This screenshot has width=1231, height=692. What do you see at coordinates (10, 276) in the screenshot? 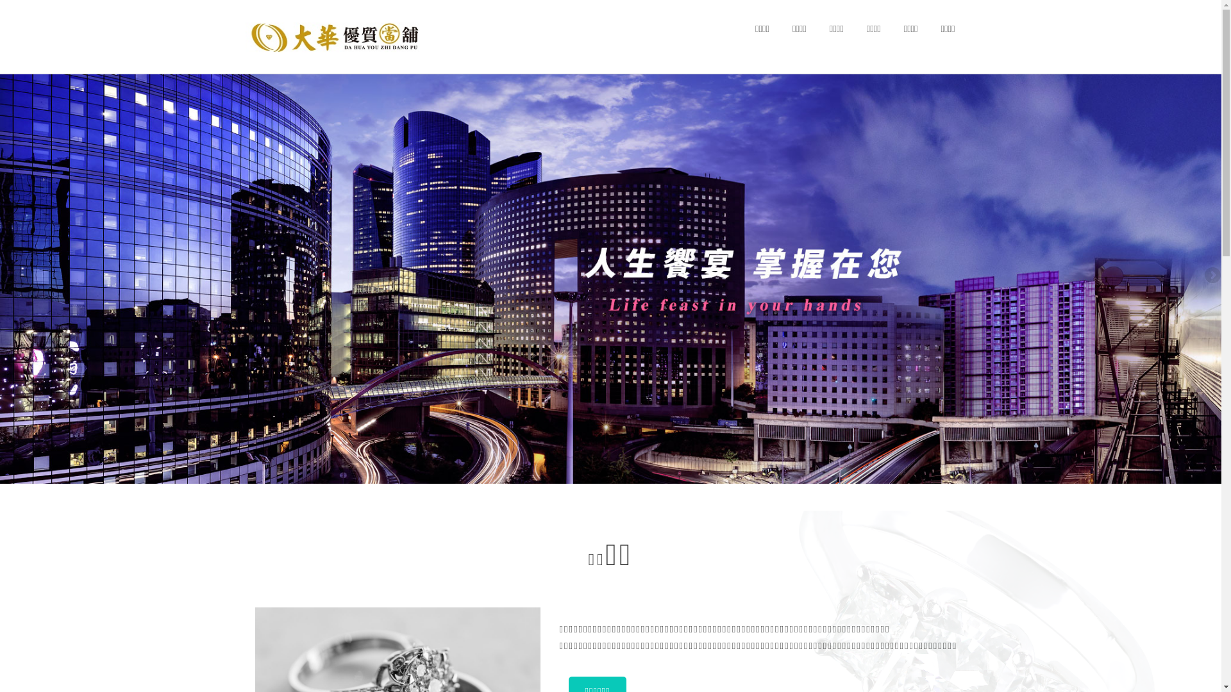
I see `Previous` at bounding box center [10, 276].